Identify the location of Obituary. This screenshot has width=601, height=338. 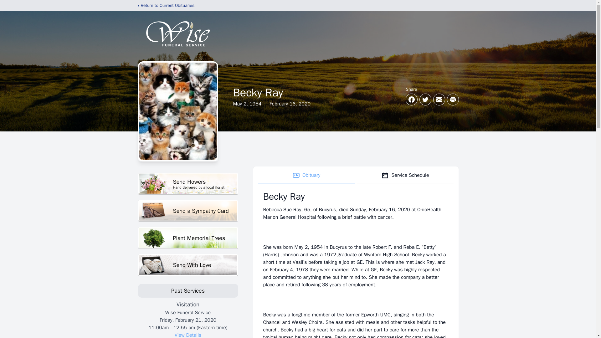
(188, 184).